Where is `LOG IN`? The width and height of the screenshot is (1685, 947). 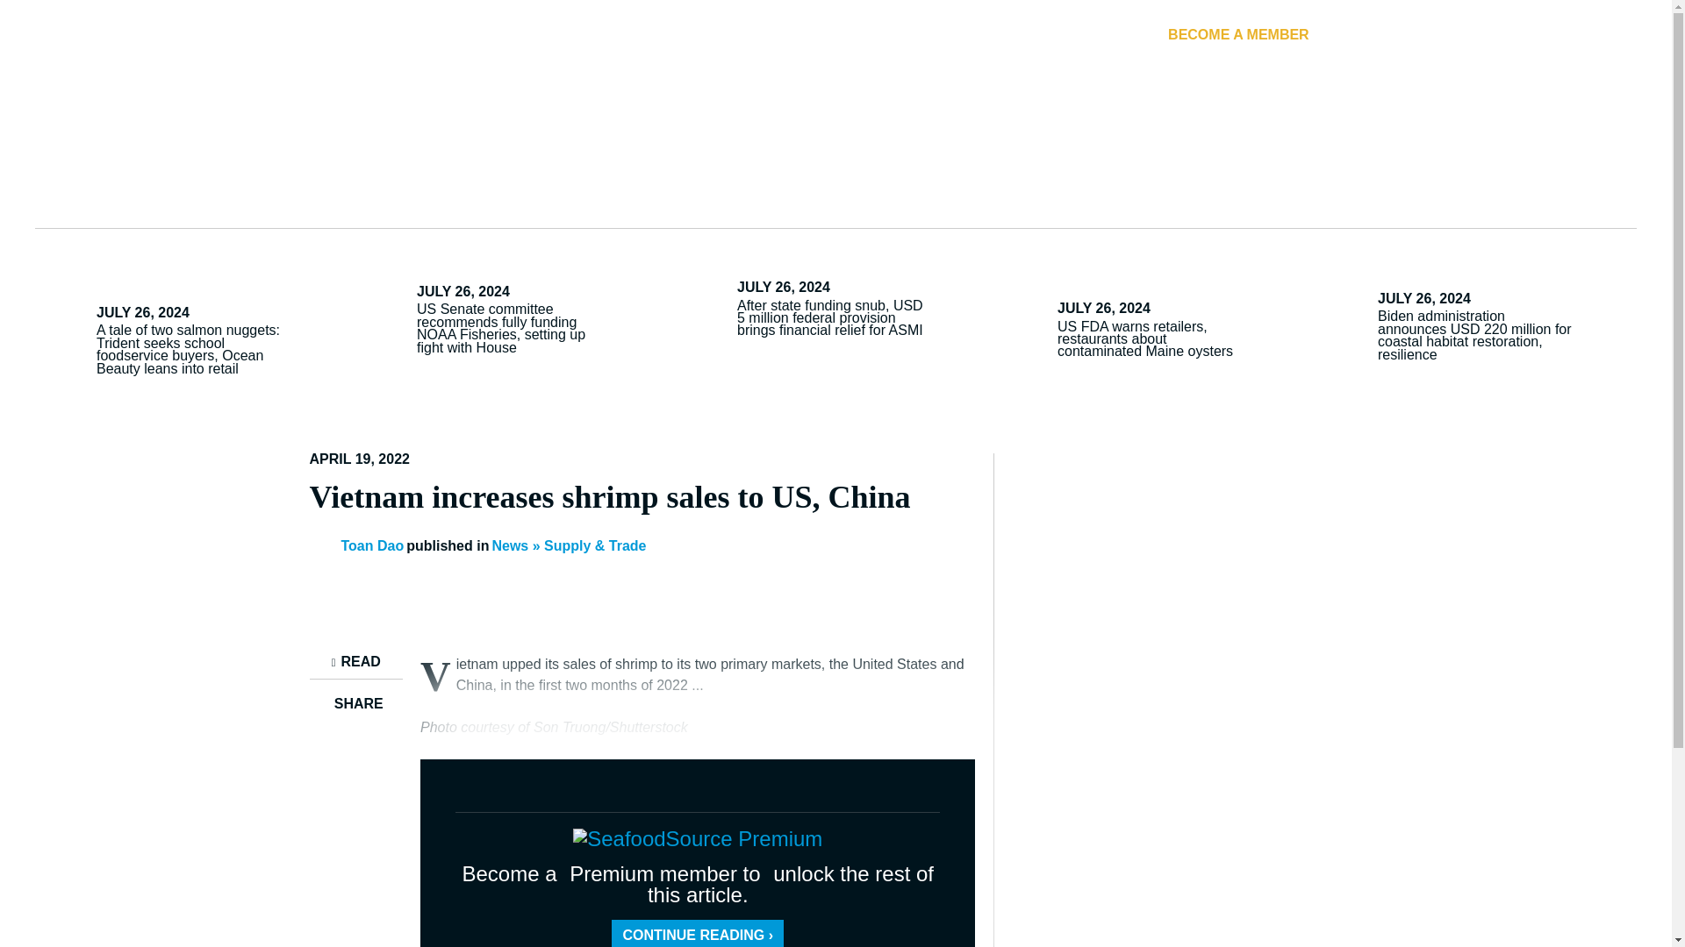
LOG IN is located at coordinates (1352, 33).